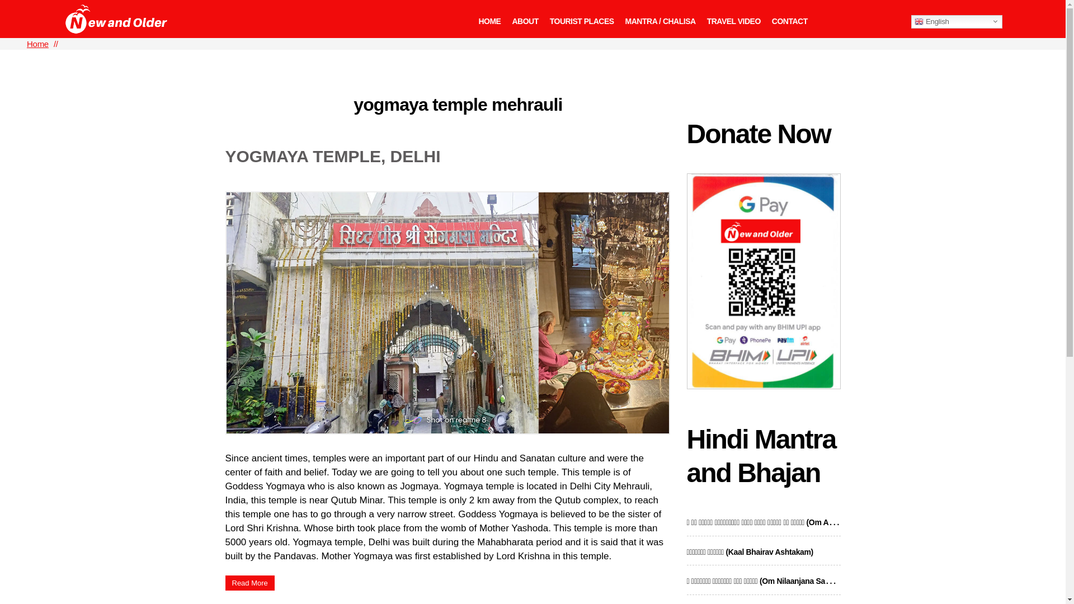 This screenshot has height=604, width=1074. What do you see at coordinates (582, 21) in the screenshot?
I see `TOURIST PLACES` at bounding box center [582, 21].